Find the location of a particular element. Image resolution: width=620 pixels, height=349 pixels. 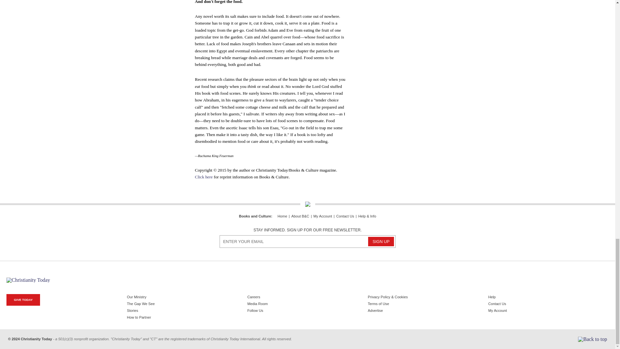

Click here is located at coordinates (204, 177).